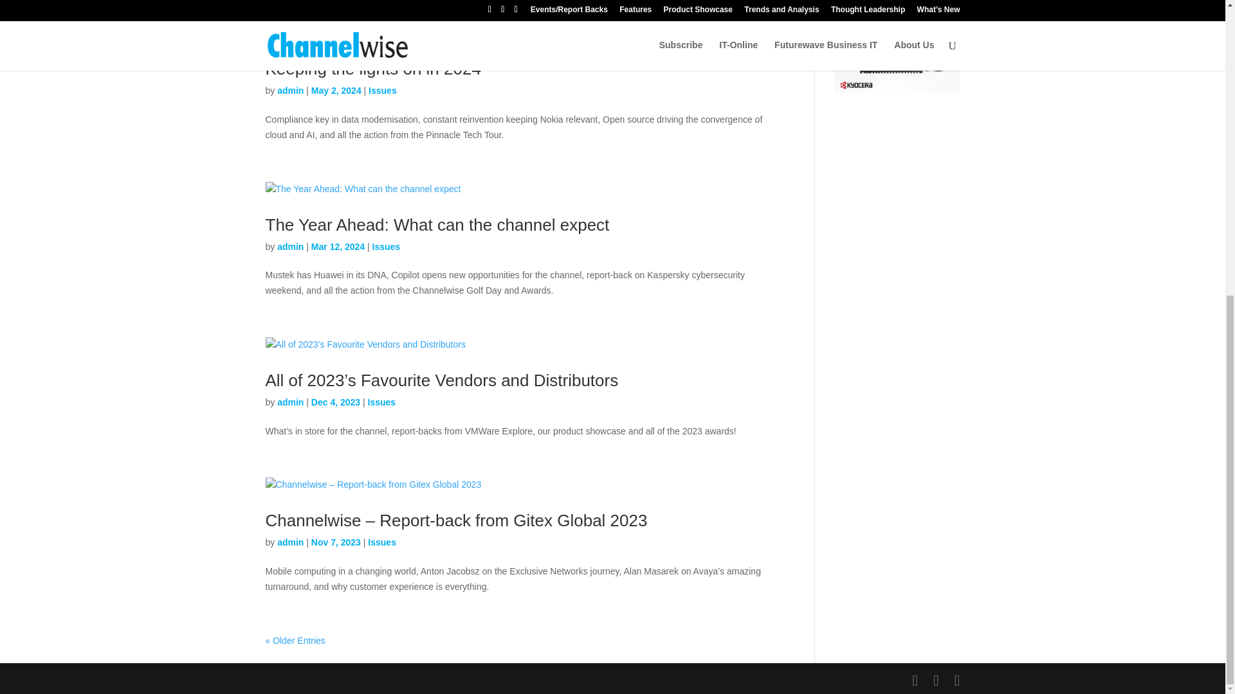  What do you see at coordinates (382, 542) in the screenshot?
I see `Issues` at bounding box center [382, 542].